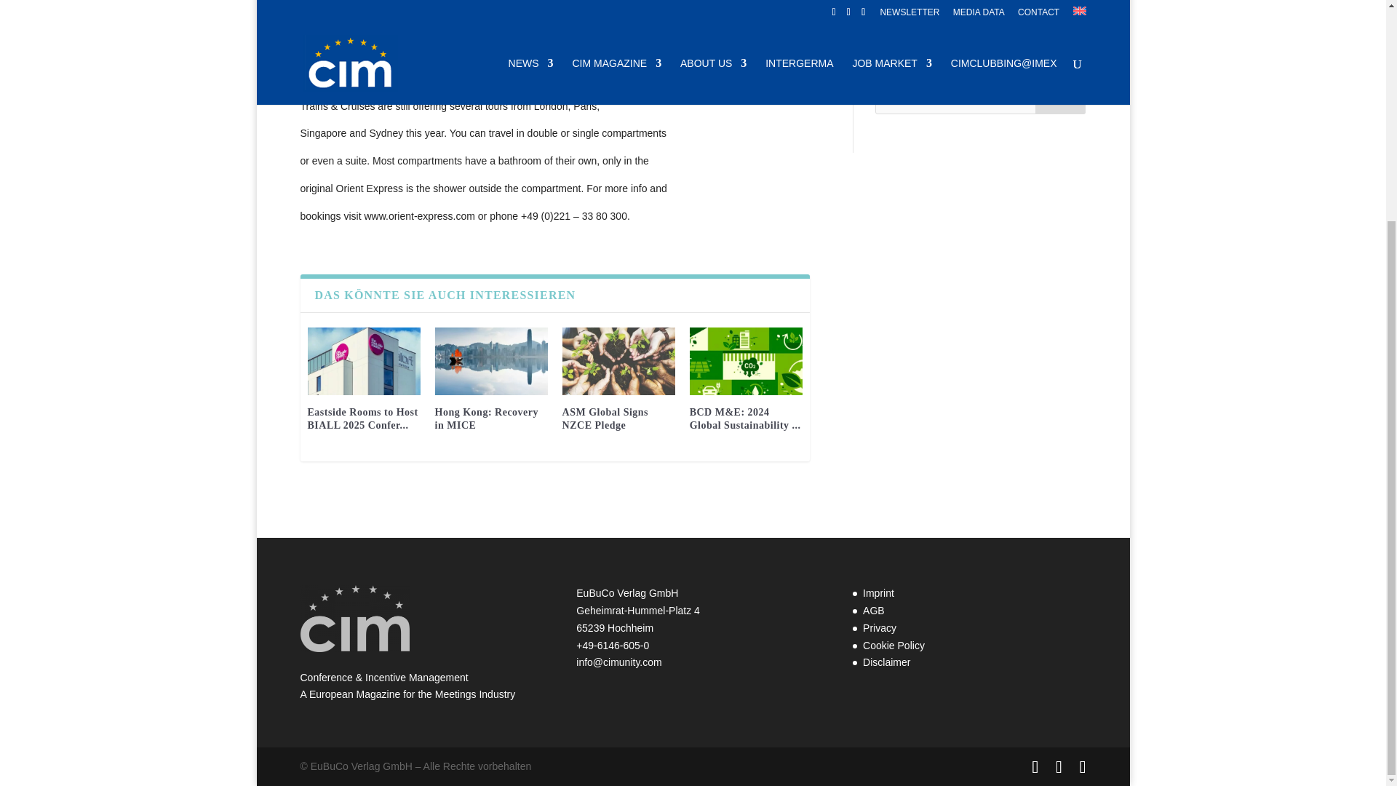  What do you see at coordinates (364, 361) in the screenshot?
I see `Eastside Rooms to Host BIALL 2025 Conference in Birmingham` at bounding box center [364, 361].